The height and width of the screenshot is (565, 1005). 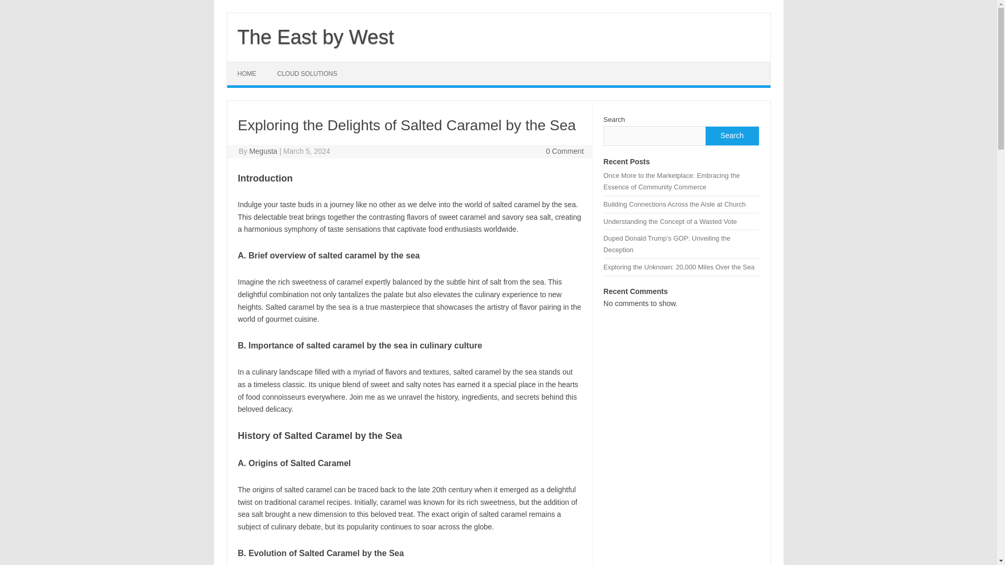 What do you see at coordinates (670, 221) in the screenshot?
I see `Understanding the Concept of a Wasted Vote` at bounding box center [670, 221].